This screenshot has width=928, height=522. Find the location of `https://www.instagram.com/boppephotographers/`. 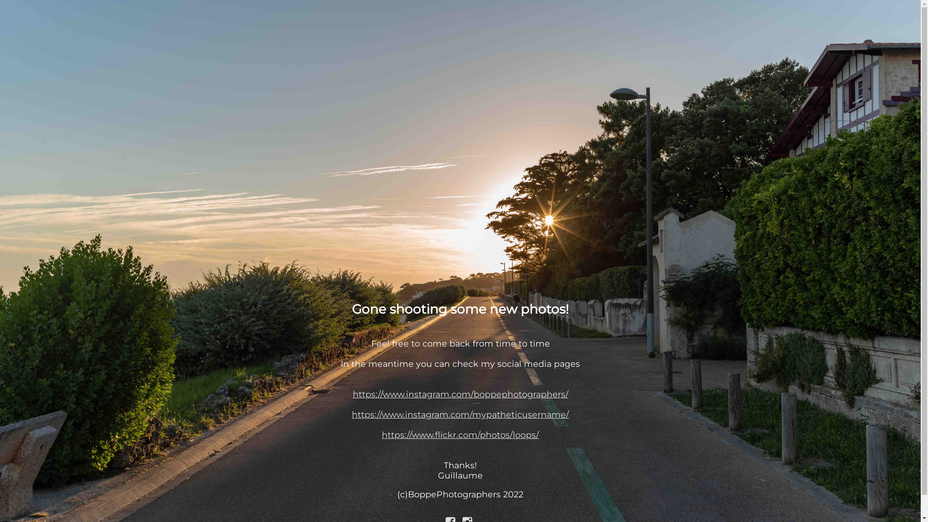

https://www.instagram.com/boppephotographers/ is located at coordinates (461, 394).